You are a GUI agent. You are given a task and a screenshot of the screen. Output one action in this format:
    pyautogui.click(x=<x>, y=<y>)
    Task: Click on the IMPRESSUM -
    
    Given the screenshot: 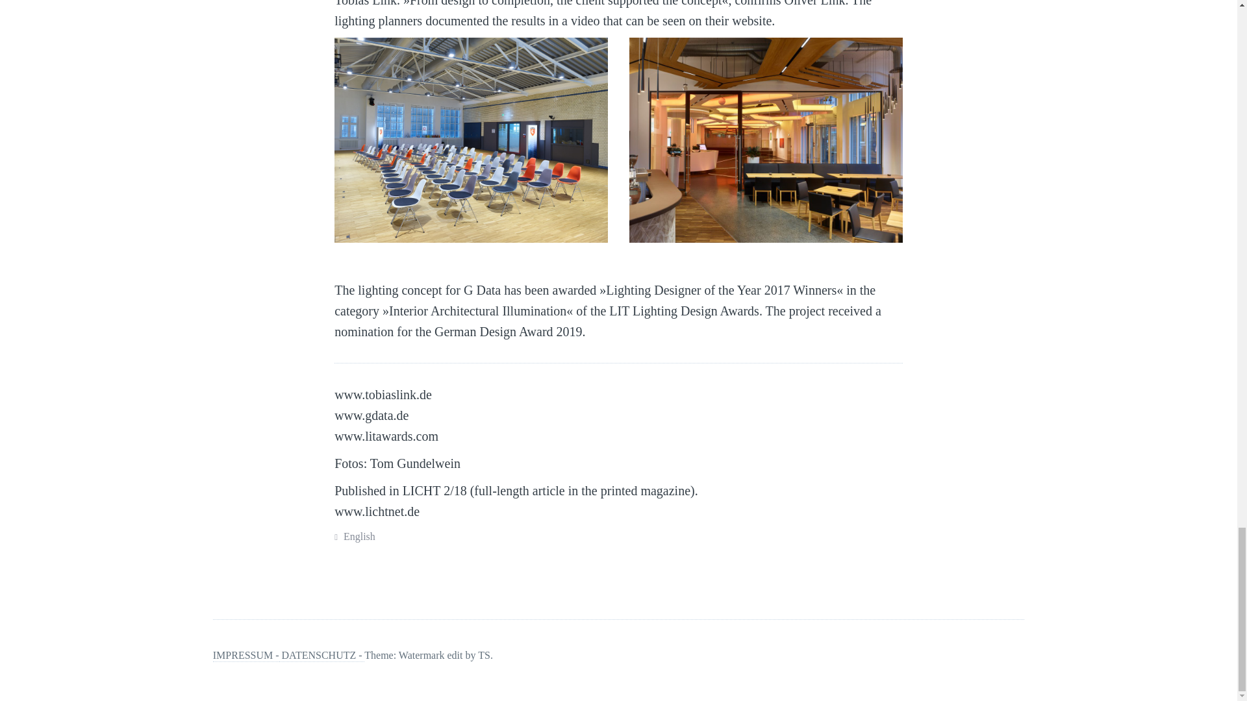 What is the action you would take?
    pyautogui.click(x=246, y=656)
    